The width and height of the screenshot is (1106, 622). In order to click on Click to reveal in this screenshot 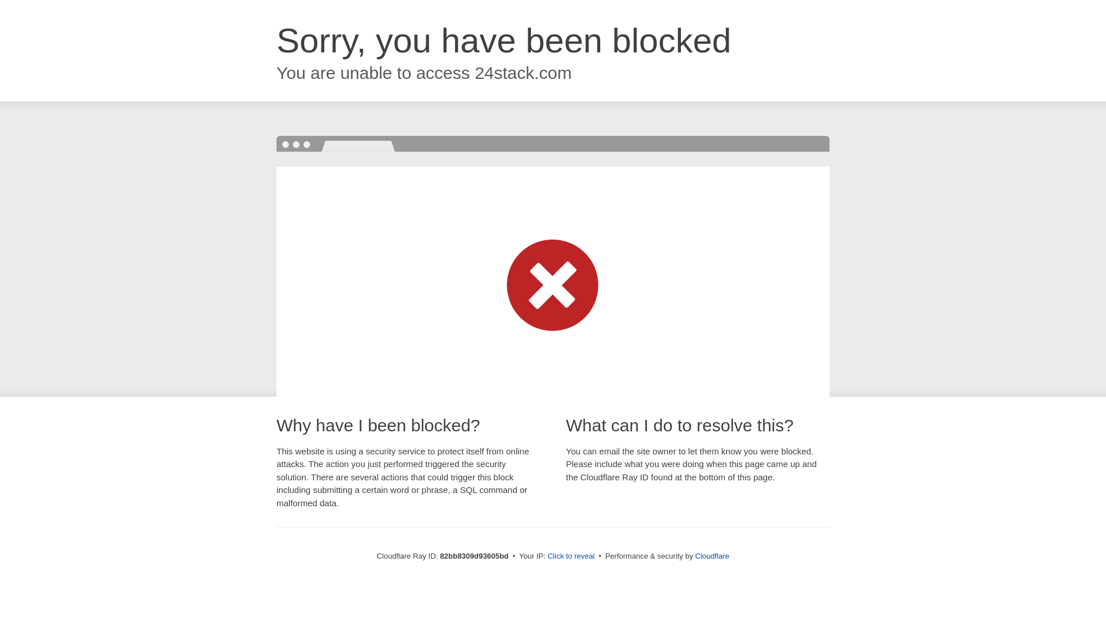, I will do `click(571, 556)`.